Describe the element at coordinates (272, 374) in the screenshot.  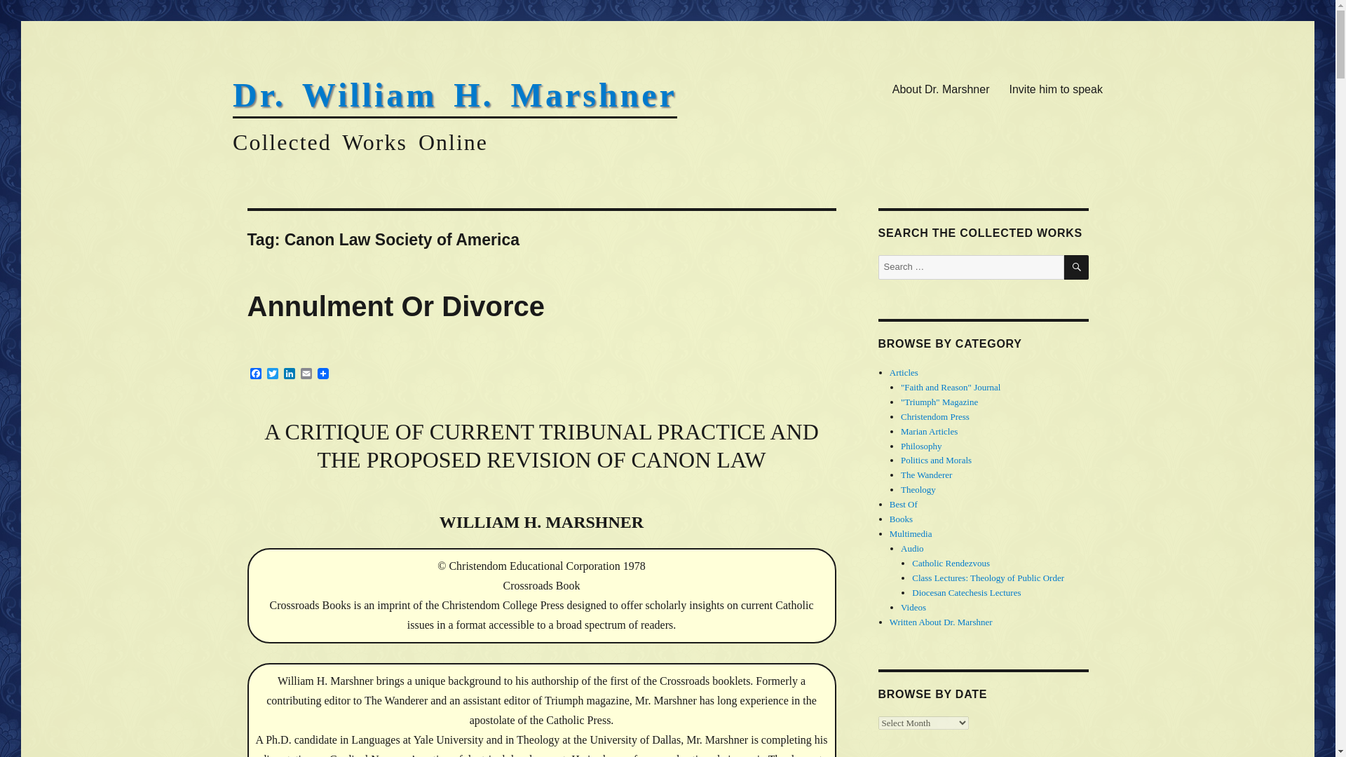
I see `Twitter` at that location.